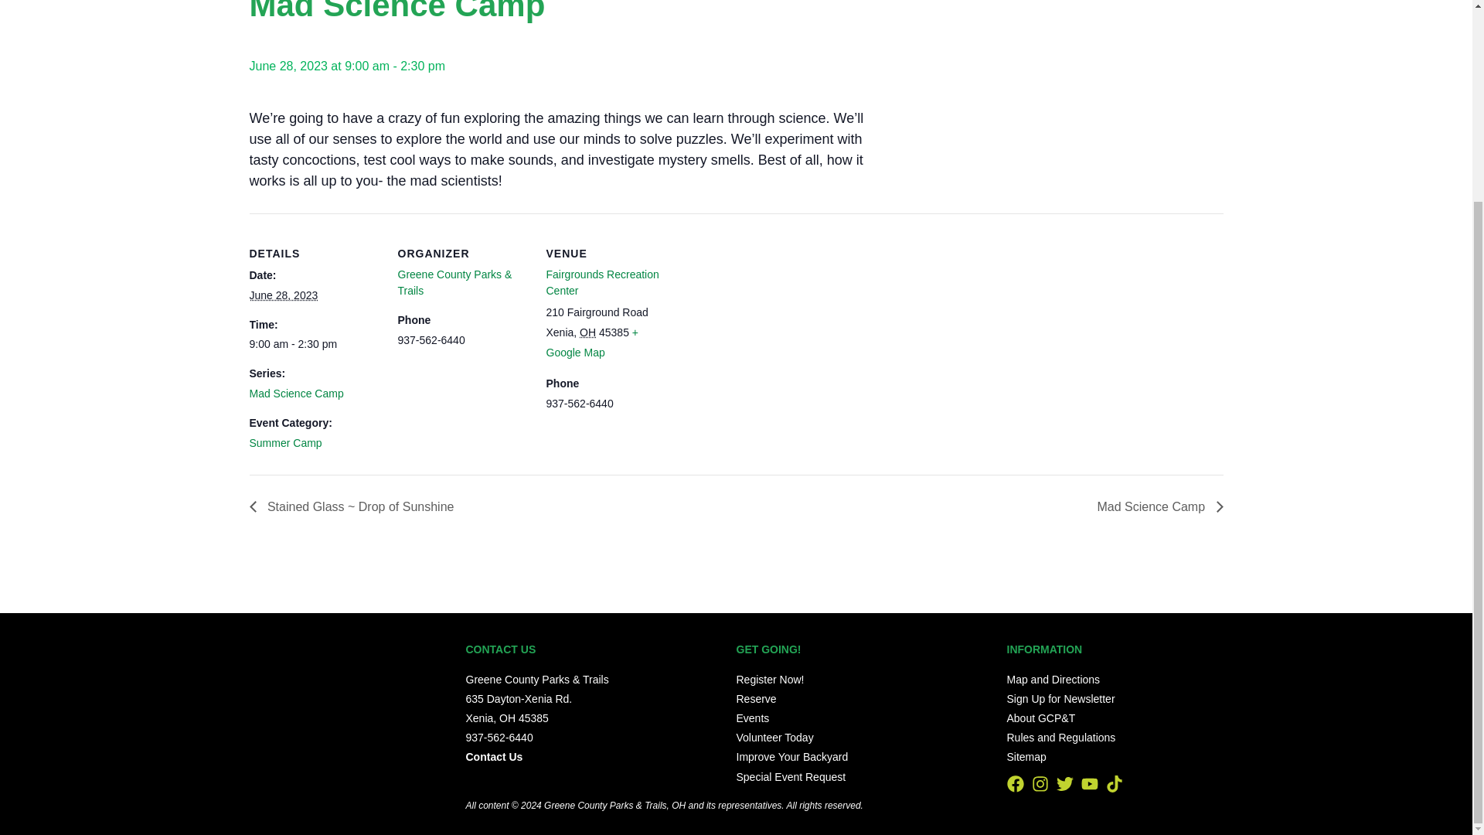 The height and width of the screenshot is (835, 1484). I want to click on Mad Science Camp, so click(295, 394).